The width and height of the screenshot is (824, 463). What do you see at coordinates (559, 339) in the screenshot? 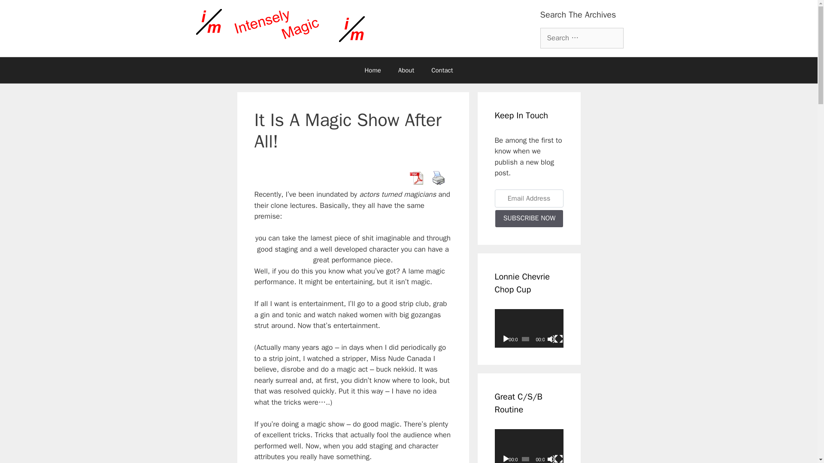
I see `Fullscreen` at bounding box center [559, 339].